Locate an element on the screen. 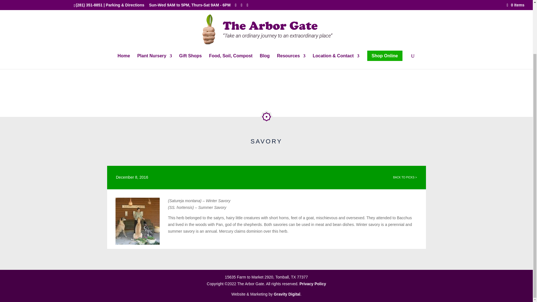 This screenshot has height=302, width=537. Gift Shops is located at coordinates (190, 2).